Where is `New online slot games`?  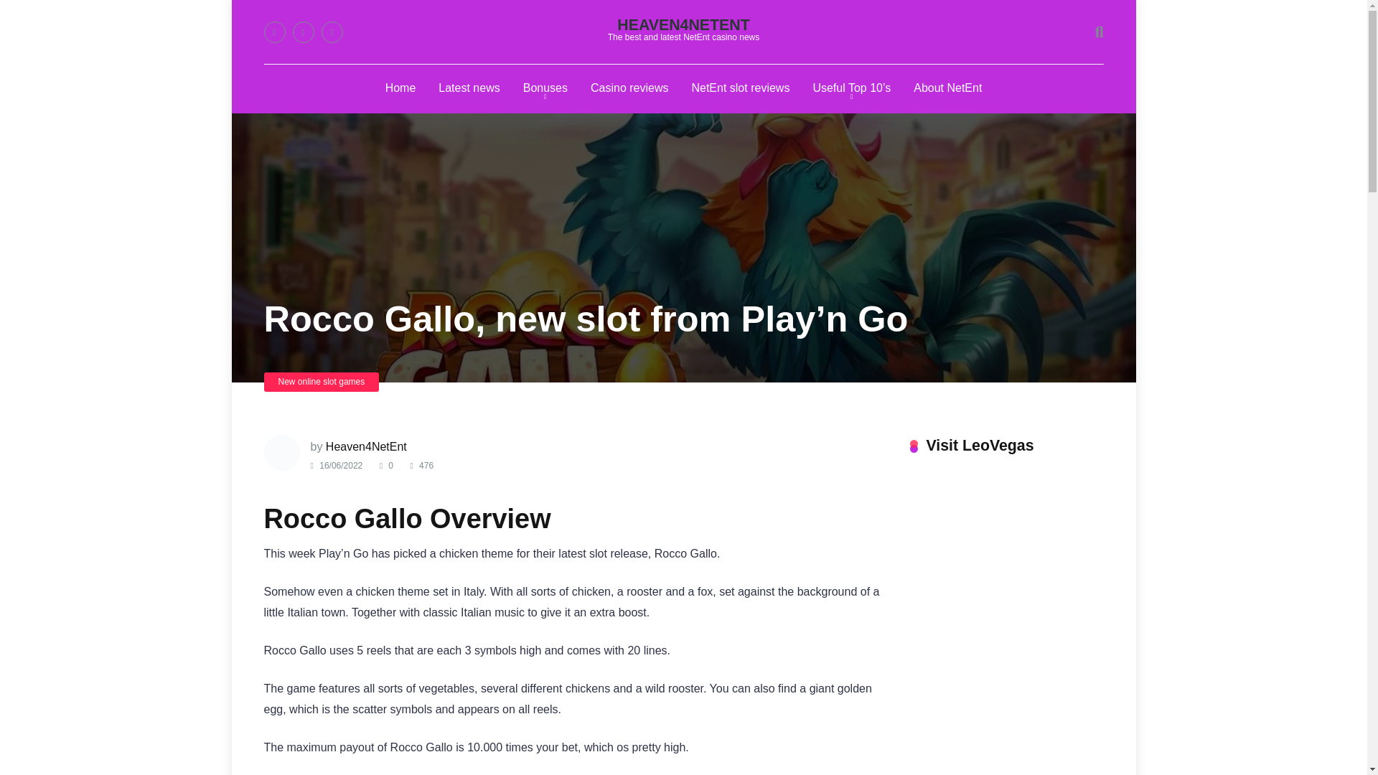
New online slot games is located at coordinates (322, 382).